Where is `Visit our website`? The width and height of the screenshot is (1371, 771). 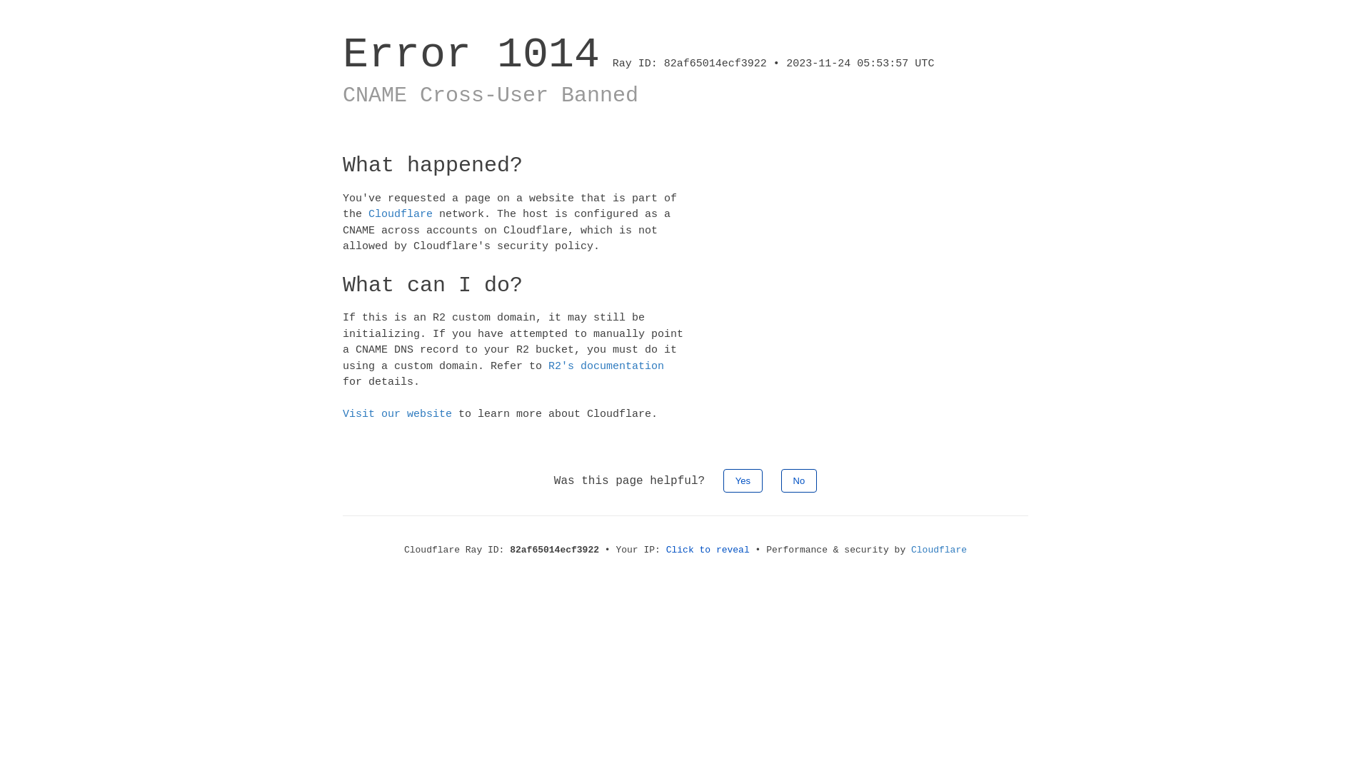 Visit our website is located at coordinates (397, 414).